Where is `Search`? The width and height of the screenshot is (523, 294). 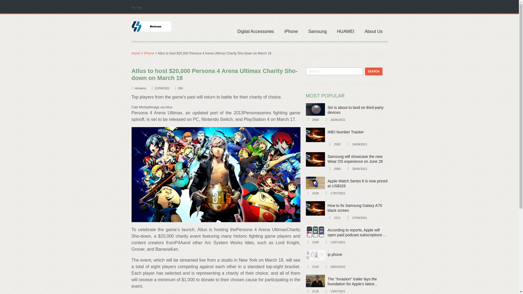 Search is located at coordinates (374, 71).